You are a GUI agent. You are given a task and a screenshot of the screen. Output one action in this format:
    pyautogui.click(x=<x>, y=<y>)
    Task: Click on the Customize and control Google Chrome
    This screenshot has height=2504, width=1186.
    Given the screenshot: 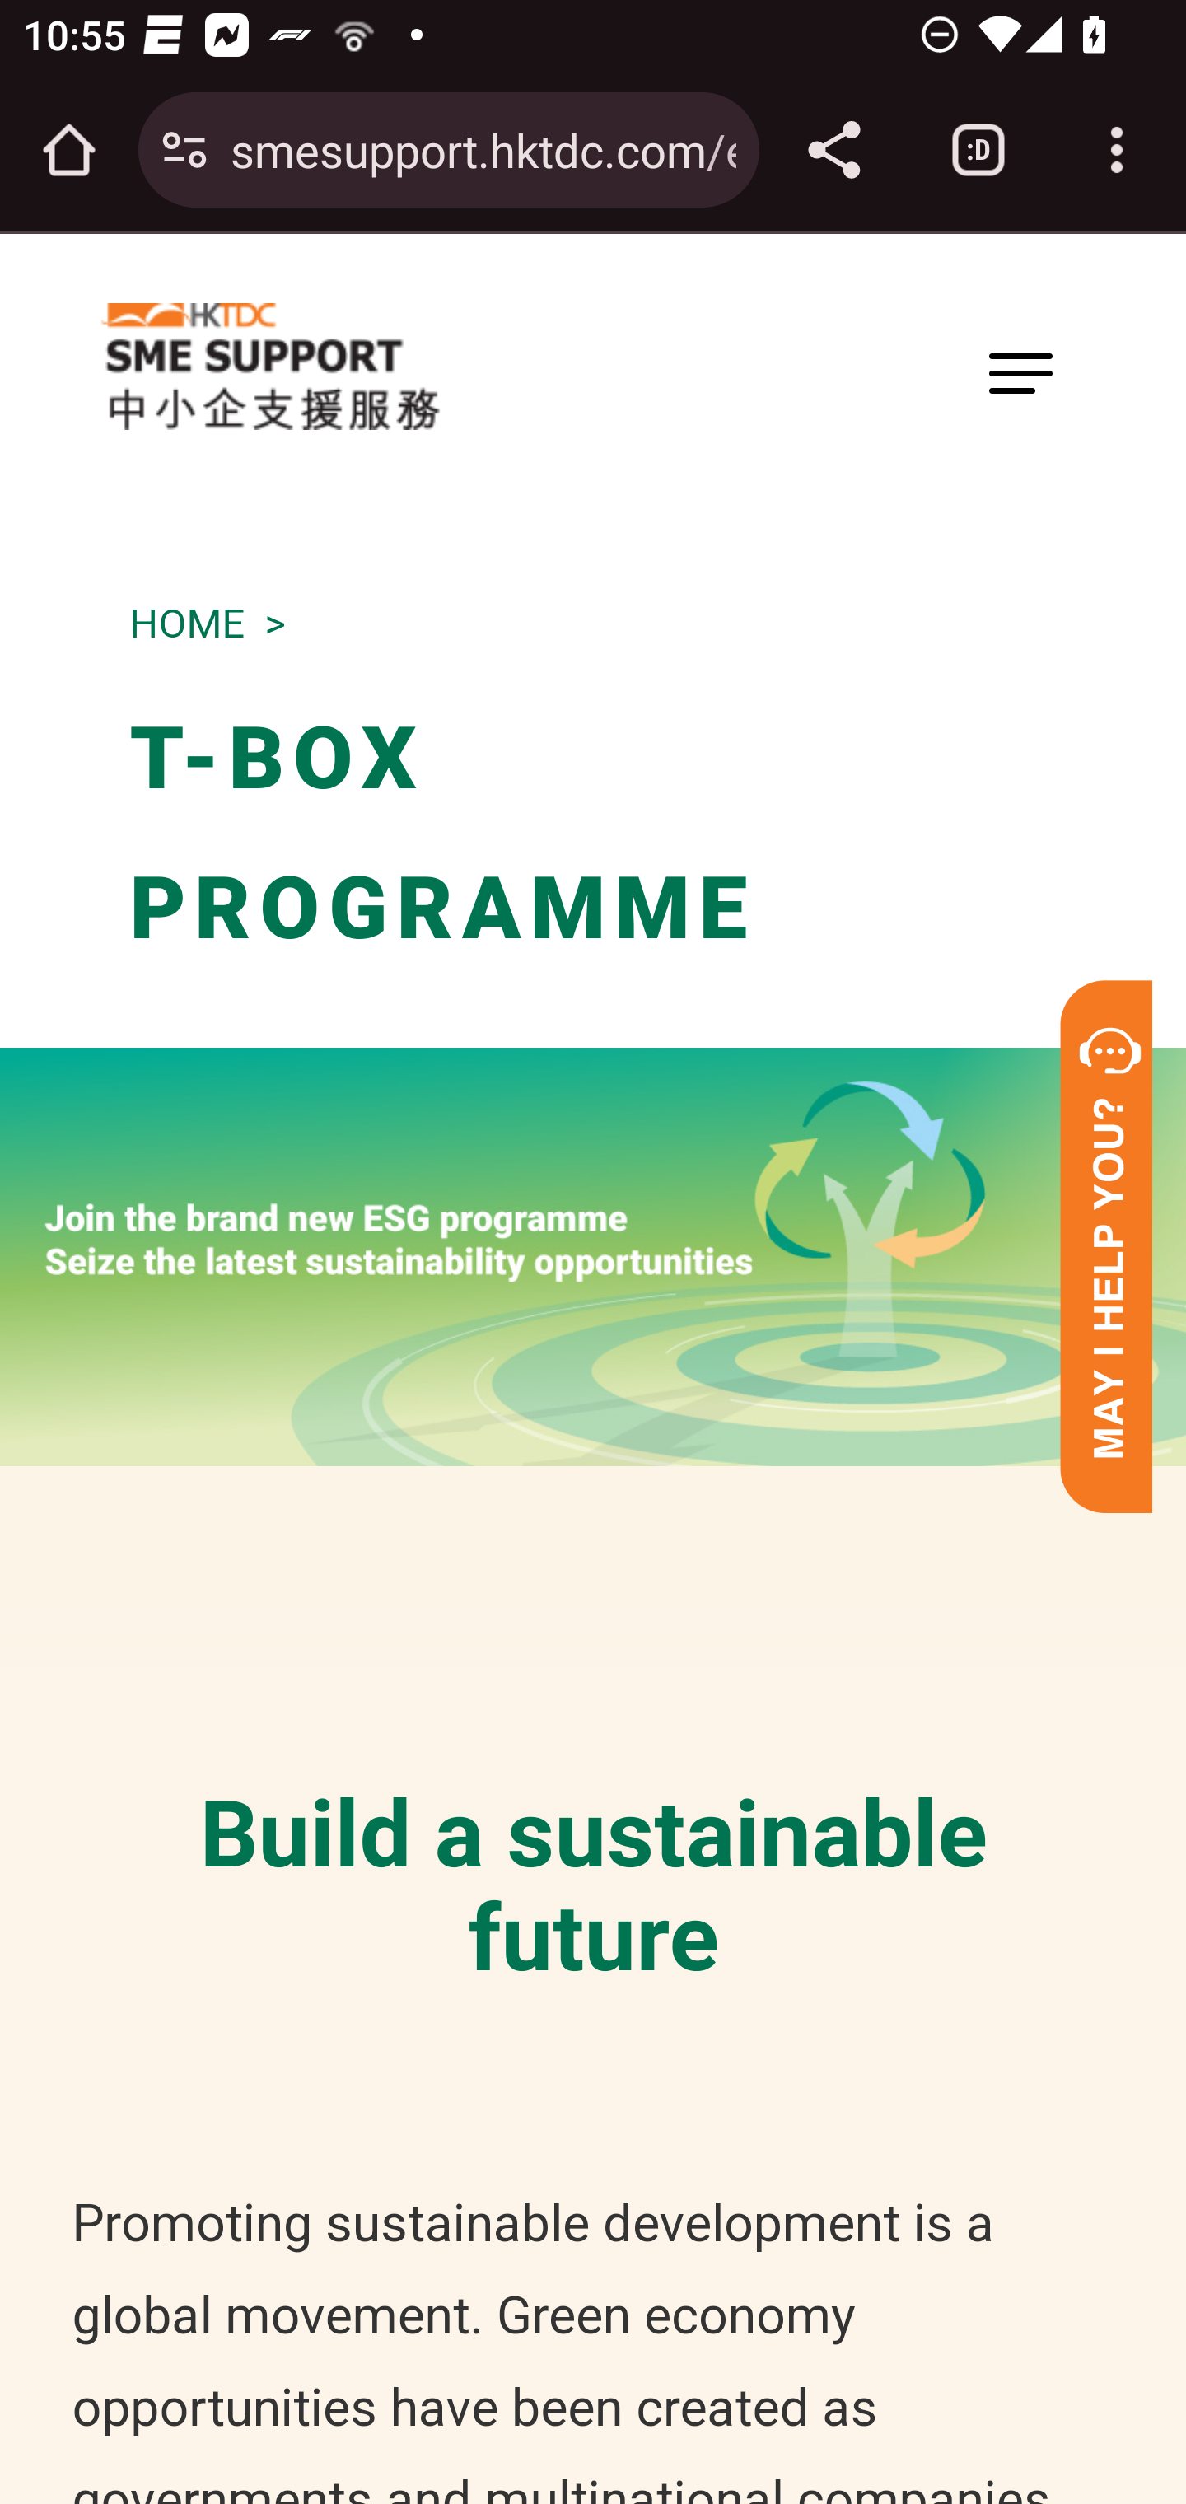 What is the action you would take?
    pyautogui.click(x=1117, y=150)
    